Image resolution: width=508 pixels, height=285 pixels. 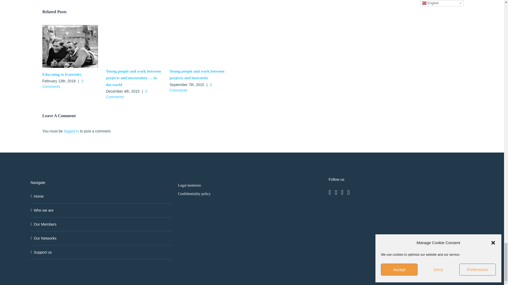 I want to click on Educating to fraternity, so click(x=62, y=74).